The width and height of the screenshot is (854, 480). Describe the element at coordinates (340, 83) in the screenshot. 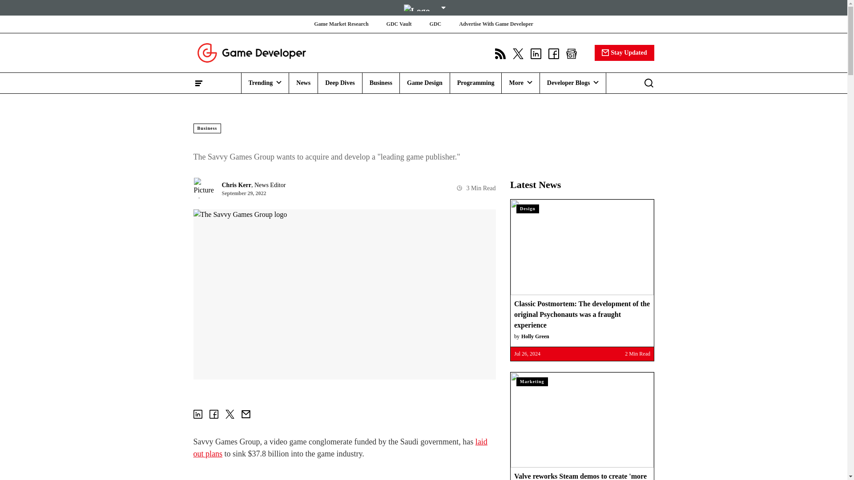

I see `Deep Dives` at that location.